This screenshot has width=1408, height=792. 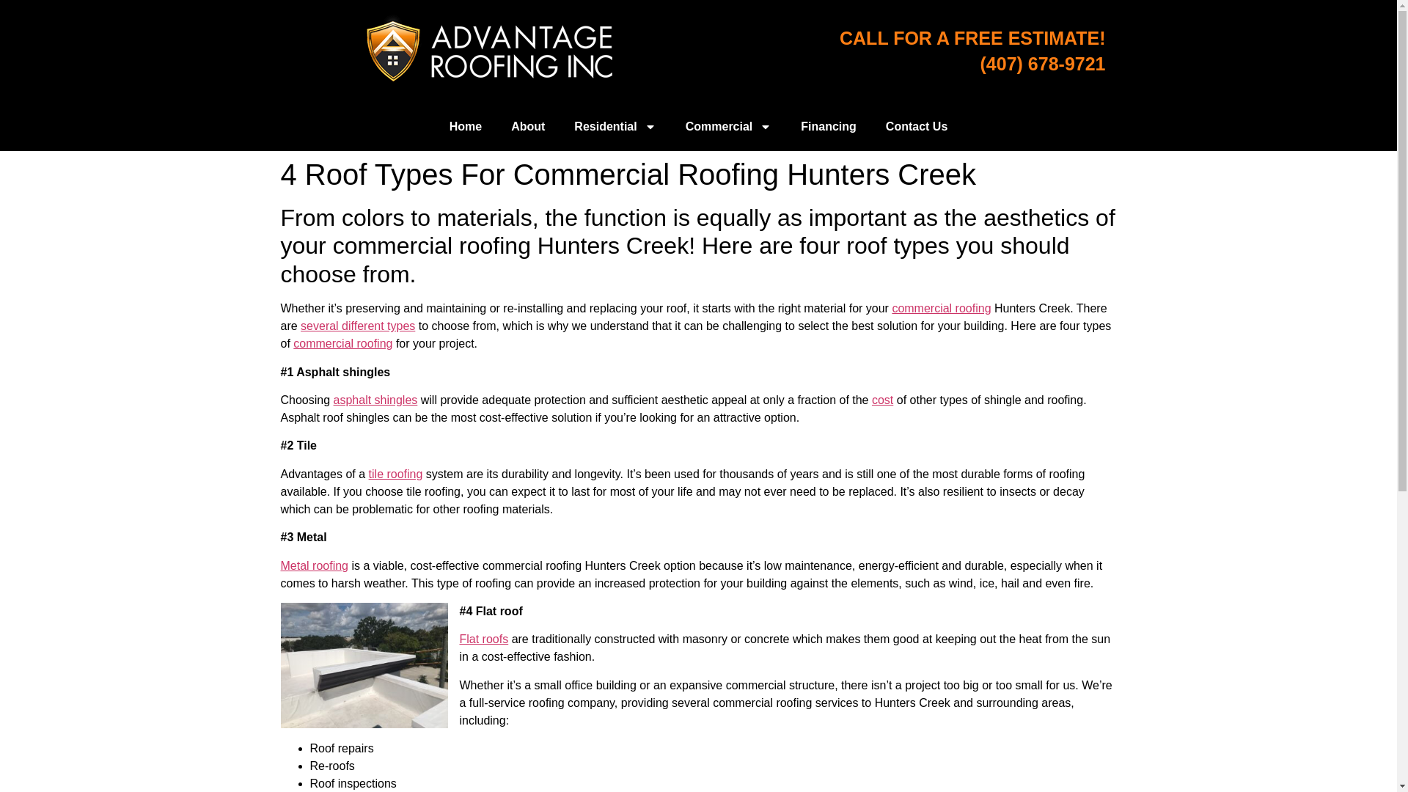 I want to click on Contact Us, so click(x=917, y=126).